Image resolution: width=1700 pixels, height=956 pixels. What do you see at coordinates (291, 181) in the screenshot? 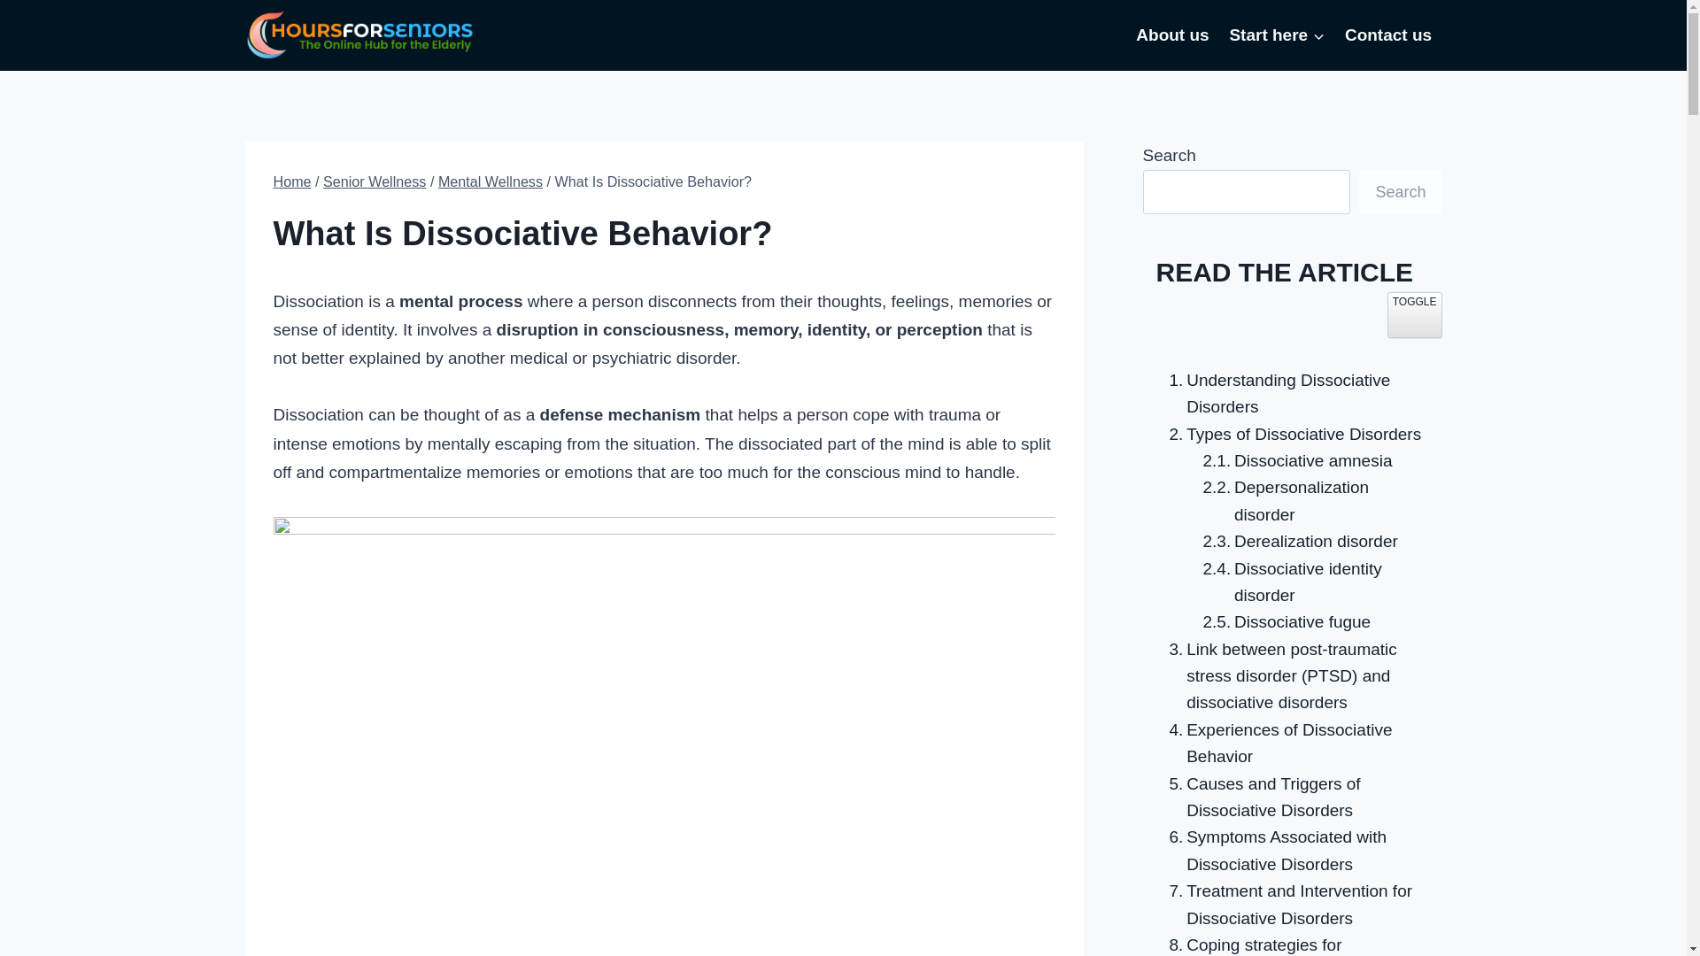
I see `Home` at bounding box center [291, 181].